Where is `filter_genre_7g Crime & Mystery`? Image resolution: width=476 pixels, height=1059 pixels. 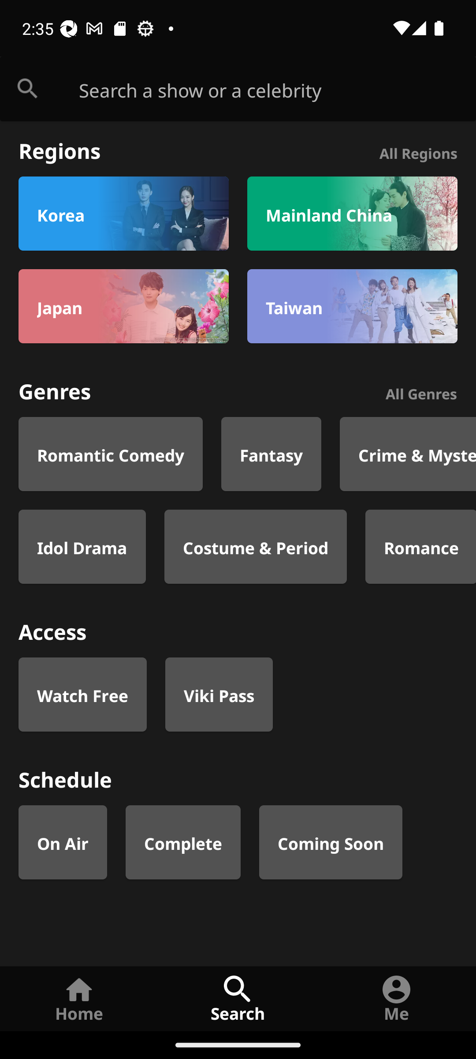
filter_genre_7g Crime & Mystery is located at coordinates (408, 454).